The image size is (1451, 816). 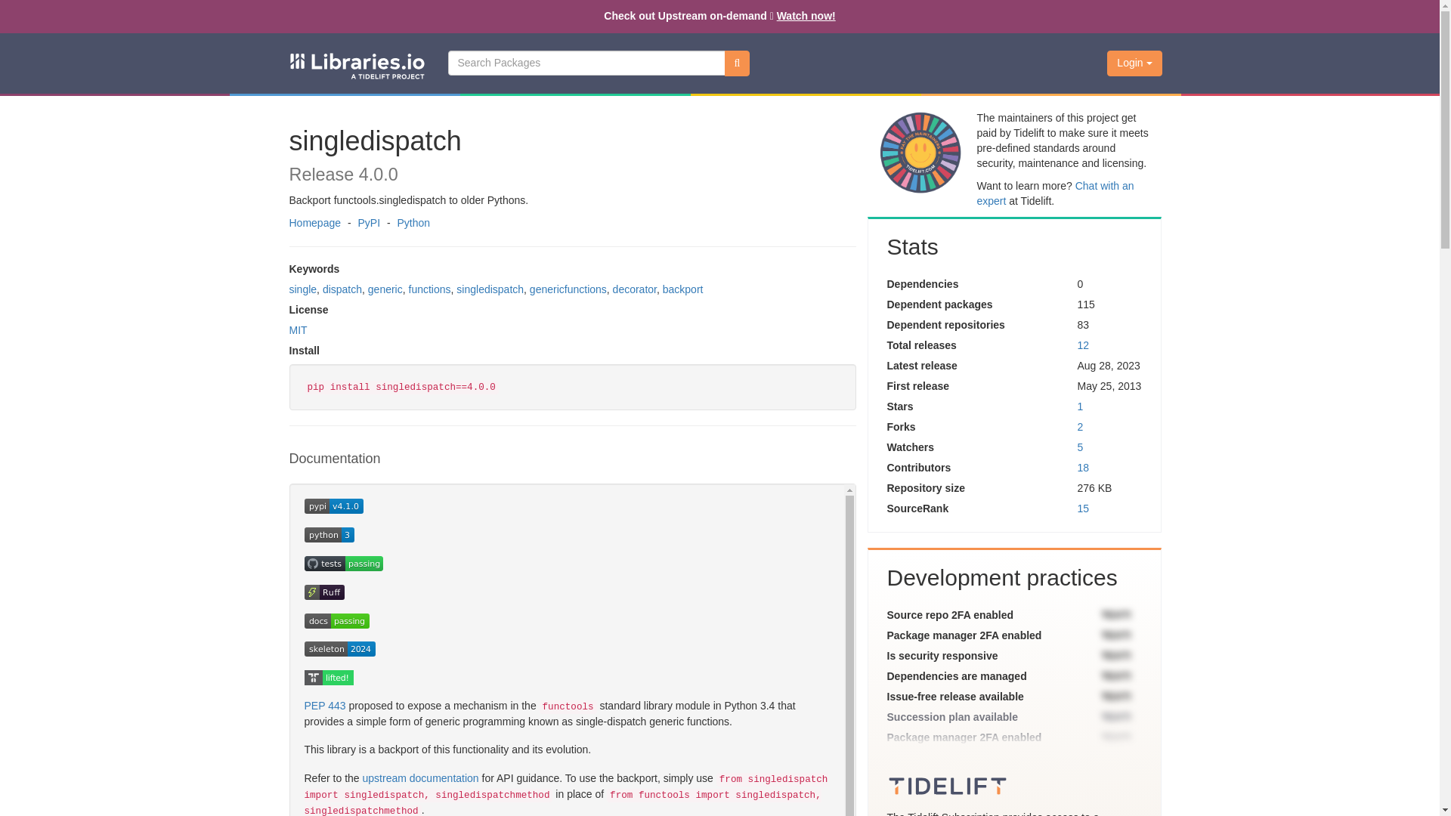 I want to click on MIT, so click(x=298, y=329).